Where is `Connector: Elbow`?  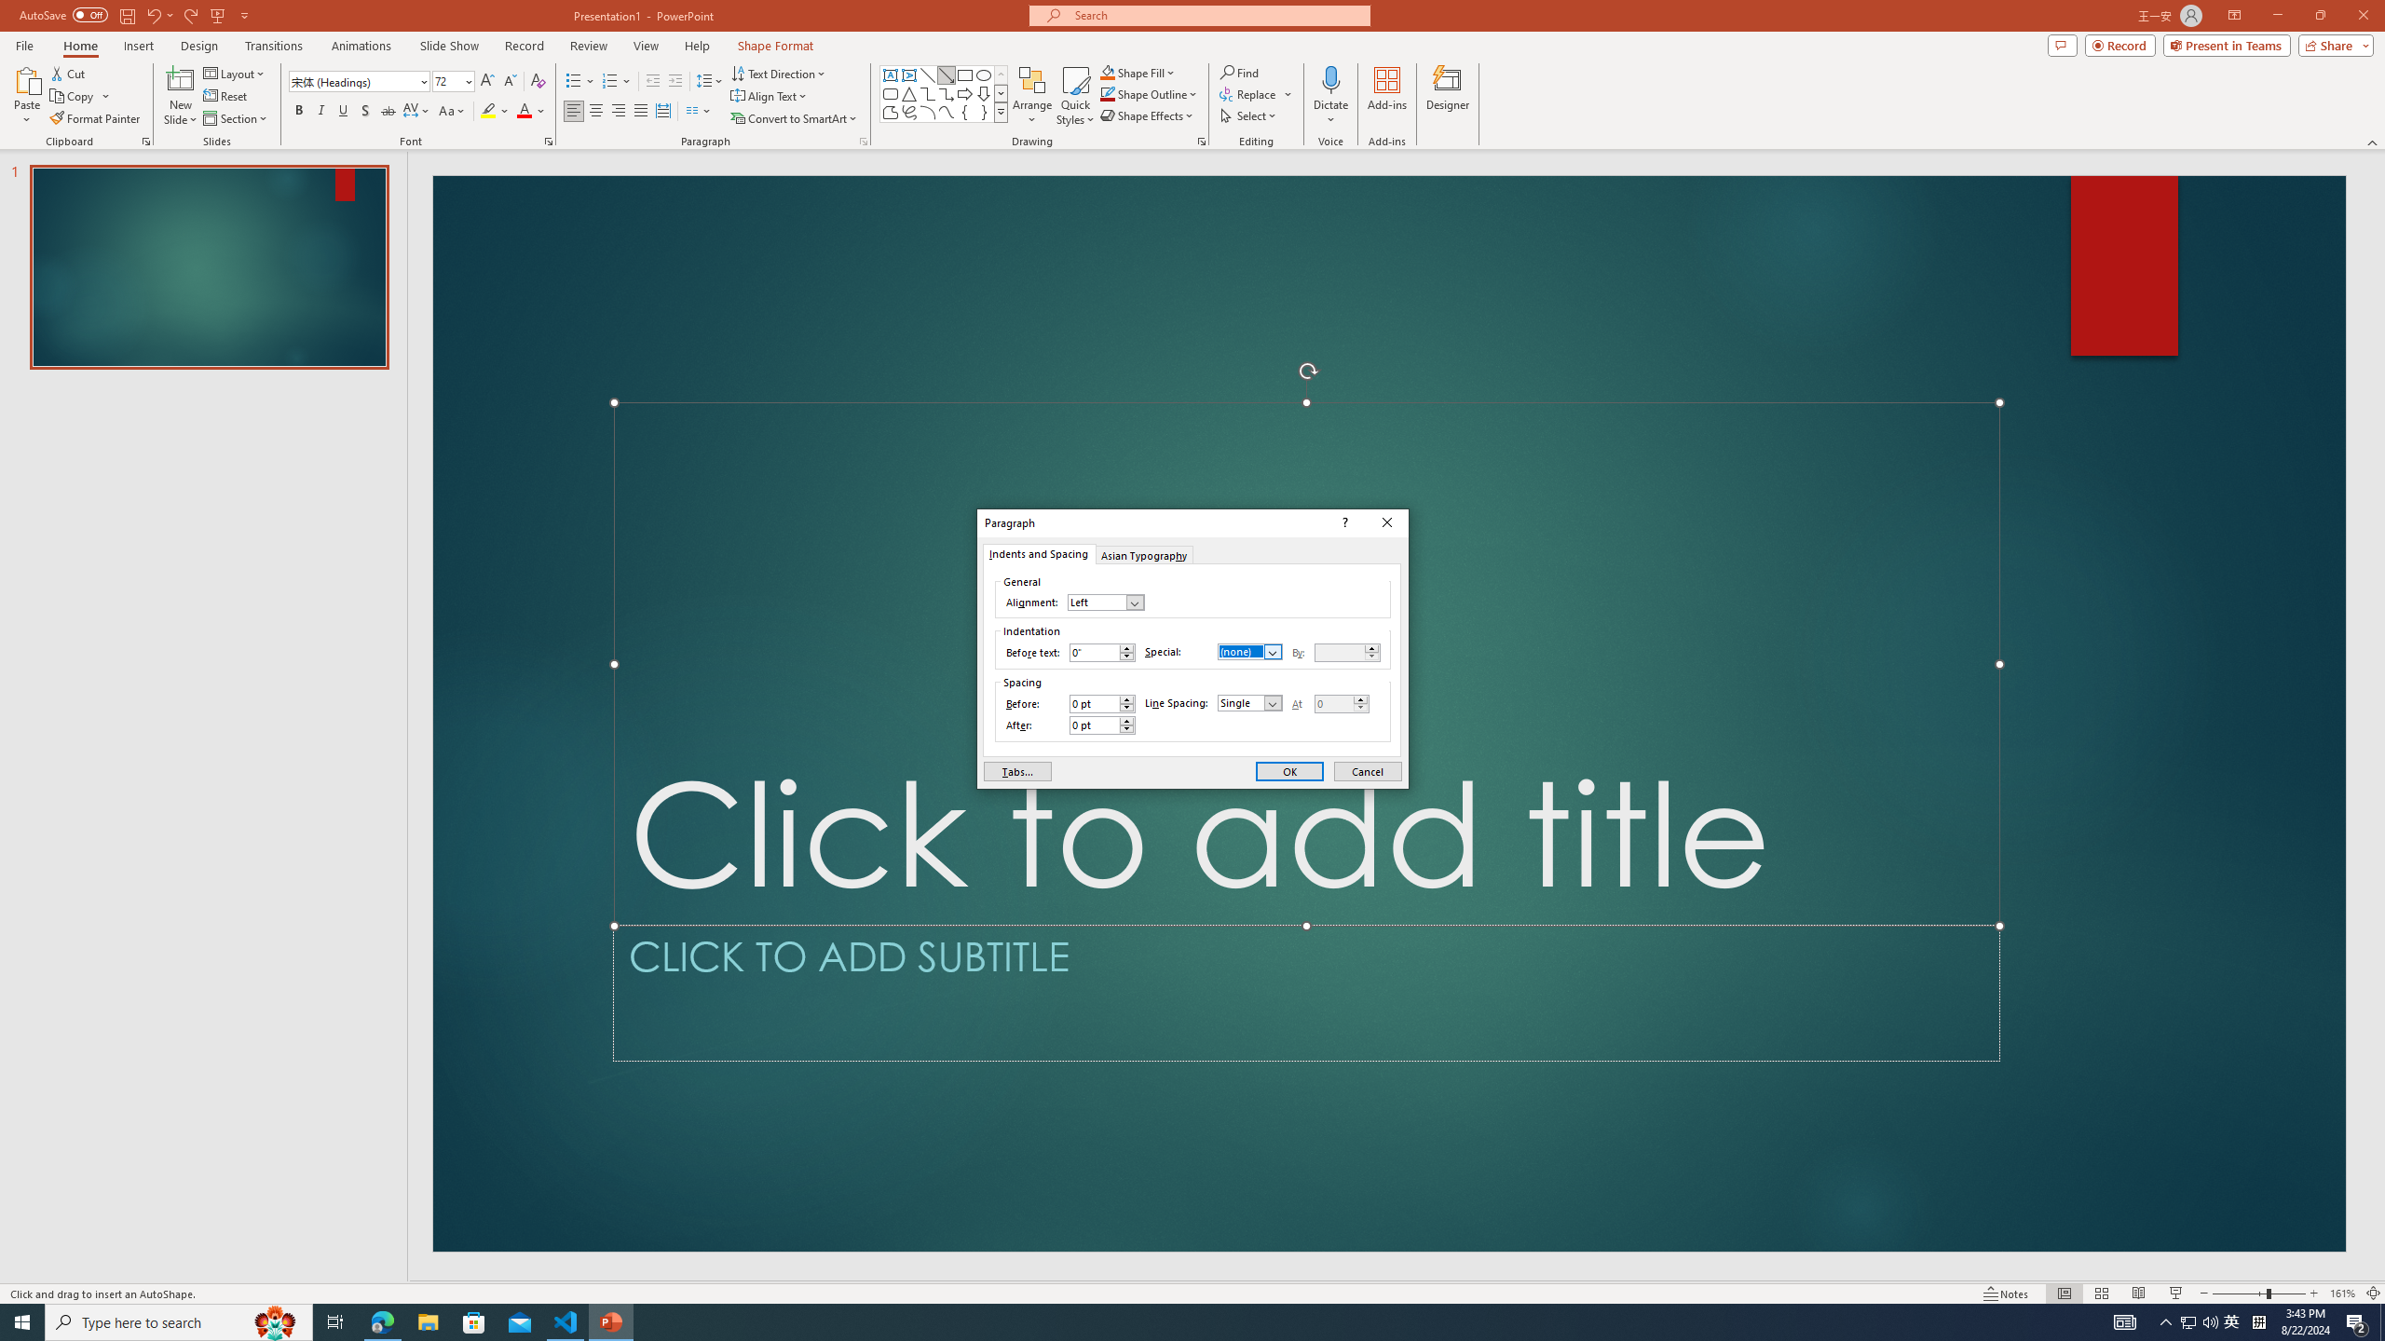
Connector: Elbow is located at coordinates (928, 93).